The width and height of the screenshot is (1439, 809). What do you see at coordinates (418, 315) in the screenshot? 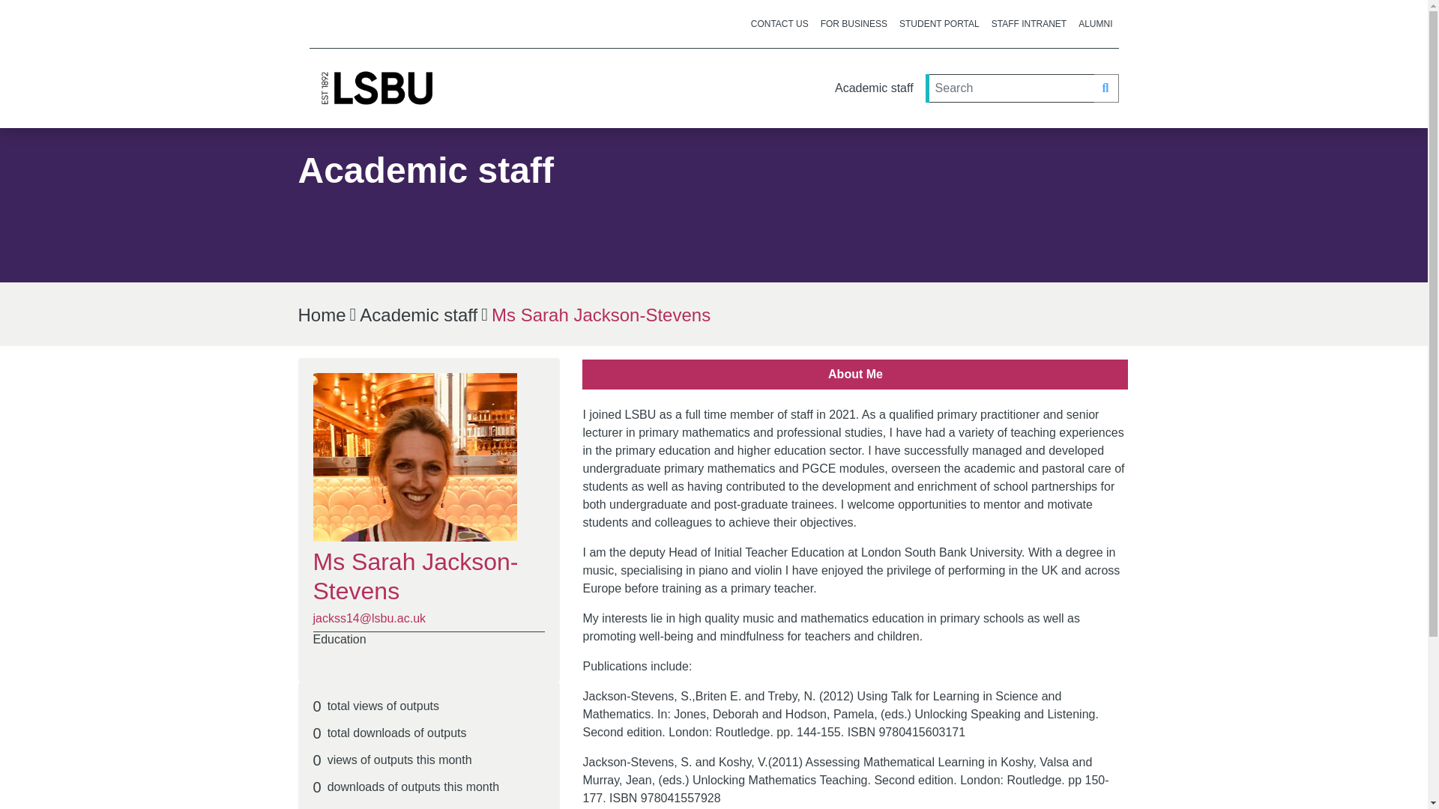
I see `Academic staff` at bounding box center [418, 315].